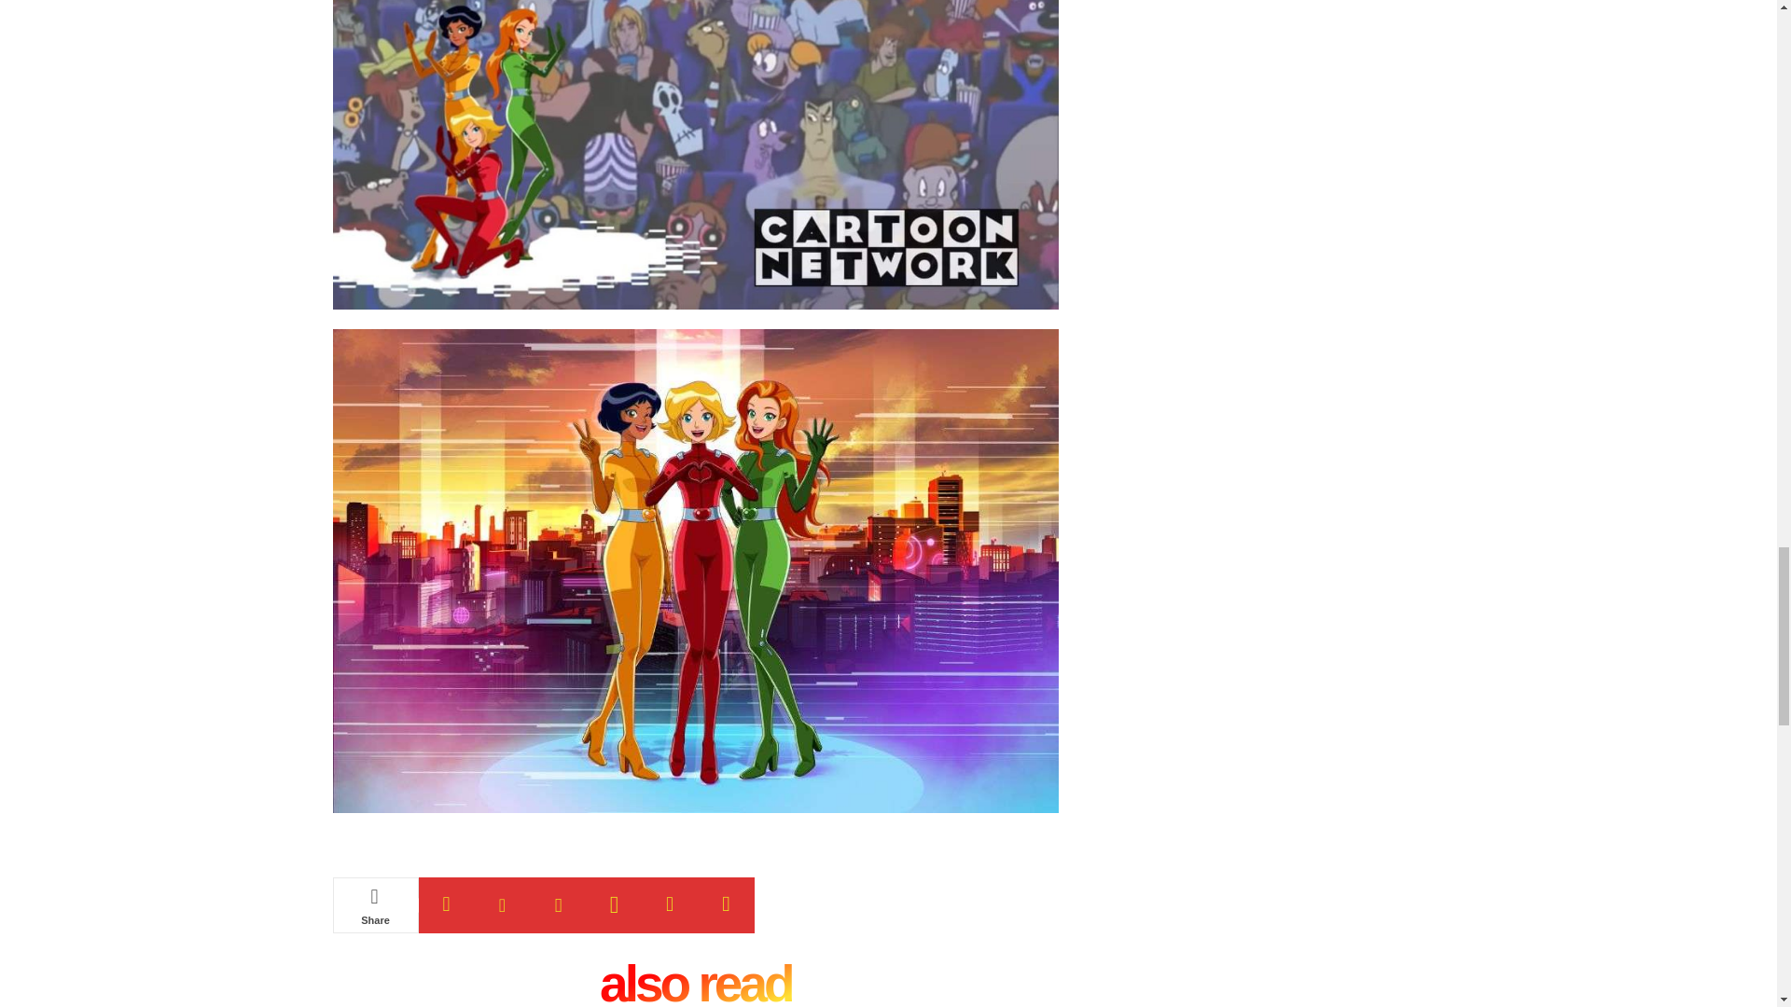 The height and width of the screenshot is (1007, 1791). What do you see at coordinates (446, 904) in the screenshot?
I see `Facebook` at bounding box center [446, 904].